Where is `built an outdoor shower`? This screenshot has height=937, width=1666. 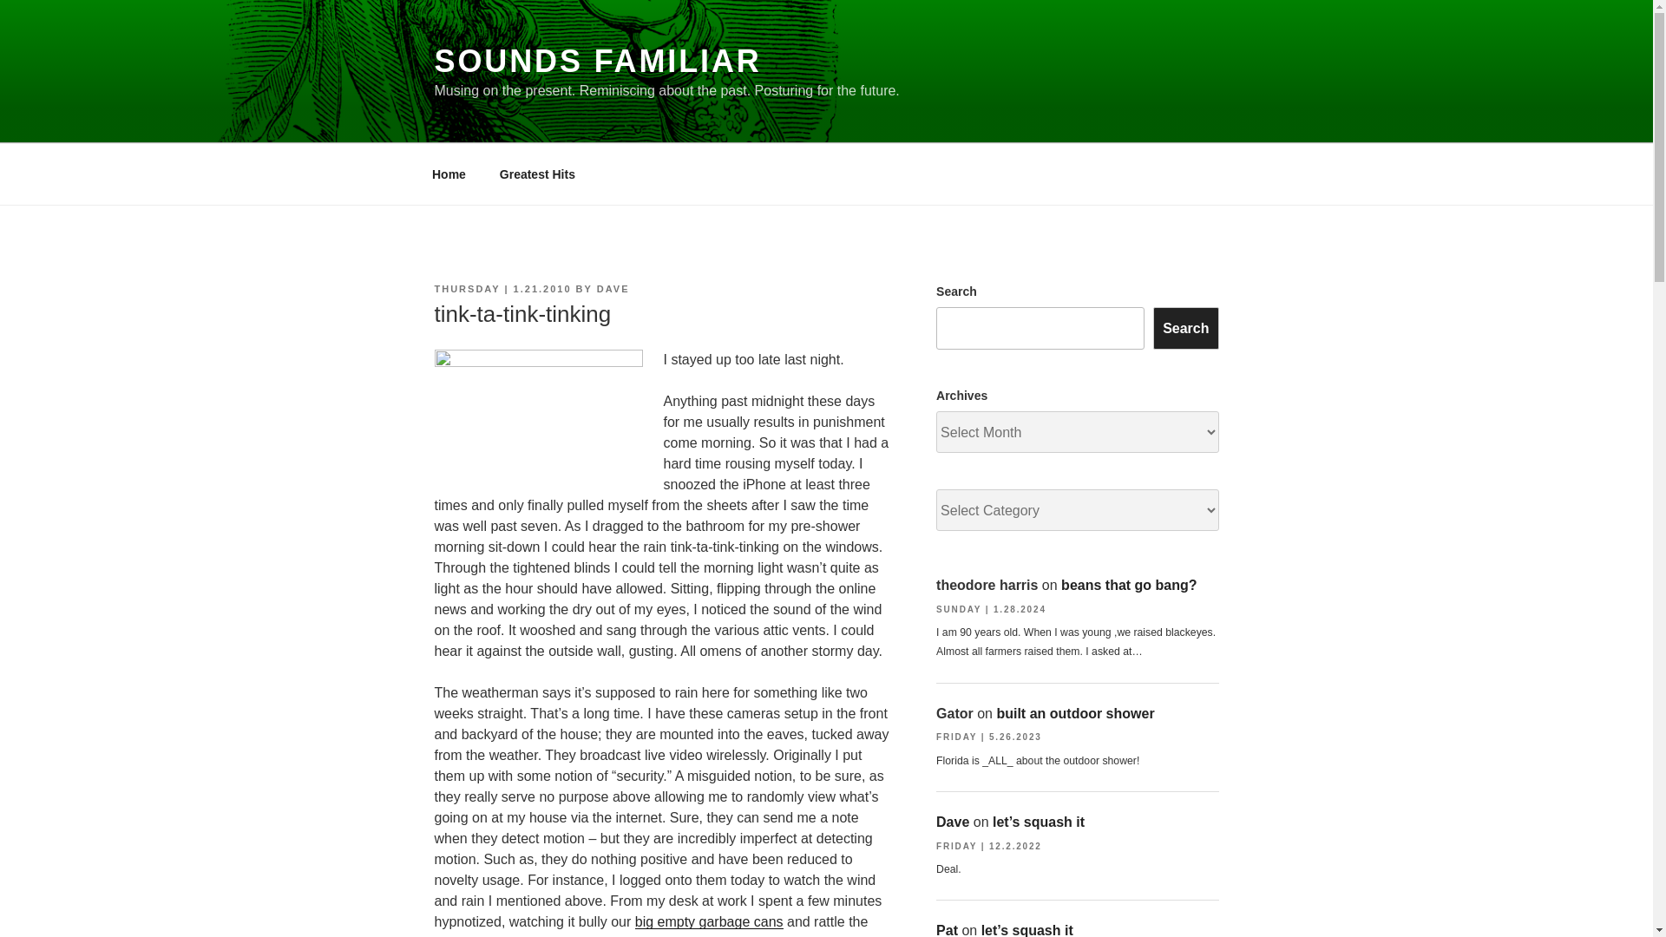 built an outdoor shower is located at coordinates (1075, 713).